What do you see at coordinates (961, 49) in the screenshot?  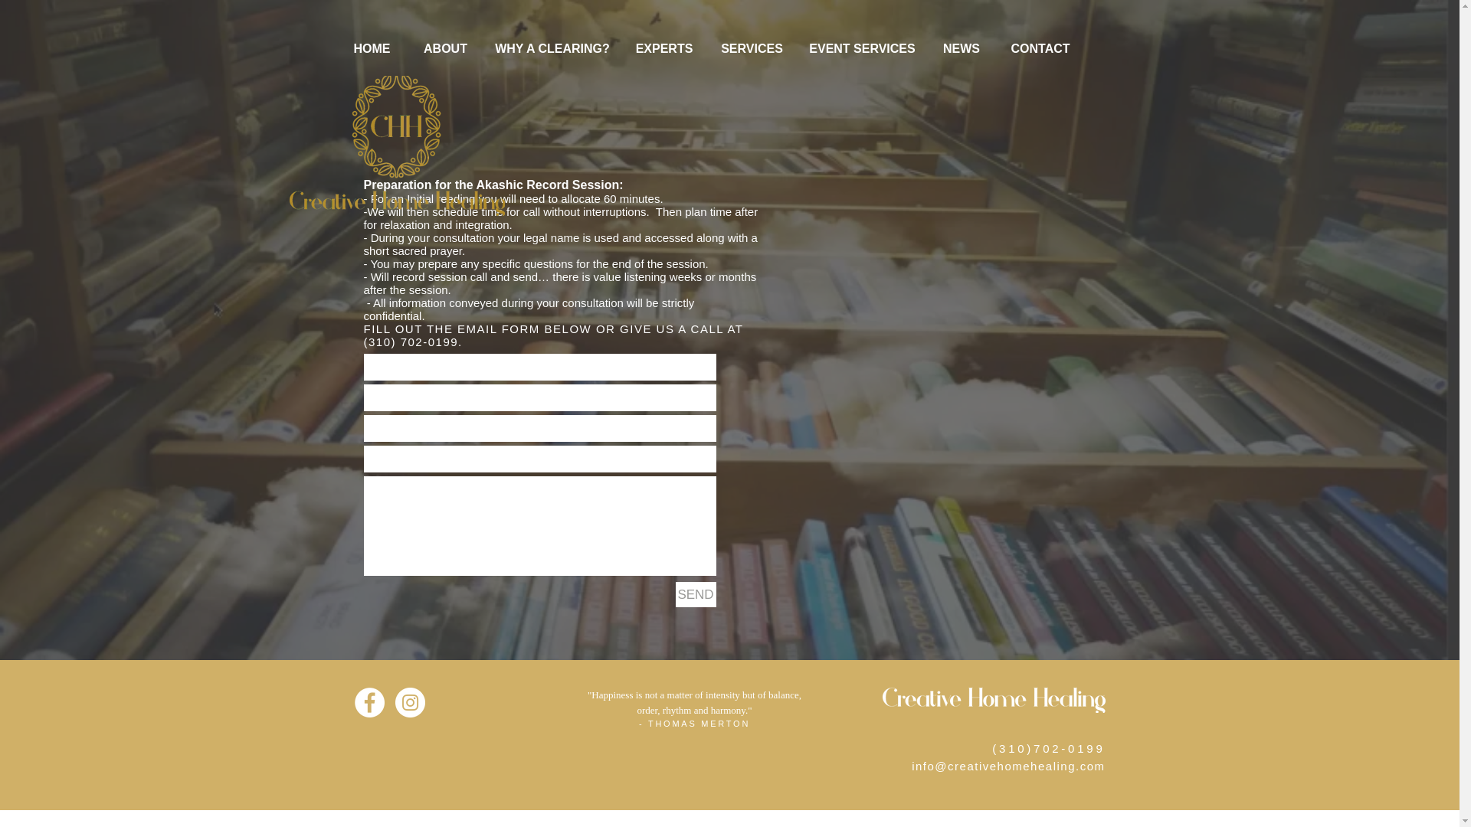 I see `NEWS` at bounding box center [961, 49].